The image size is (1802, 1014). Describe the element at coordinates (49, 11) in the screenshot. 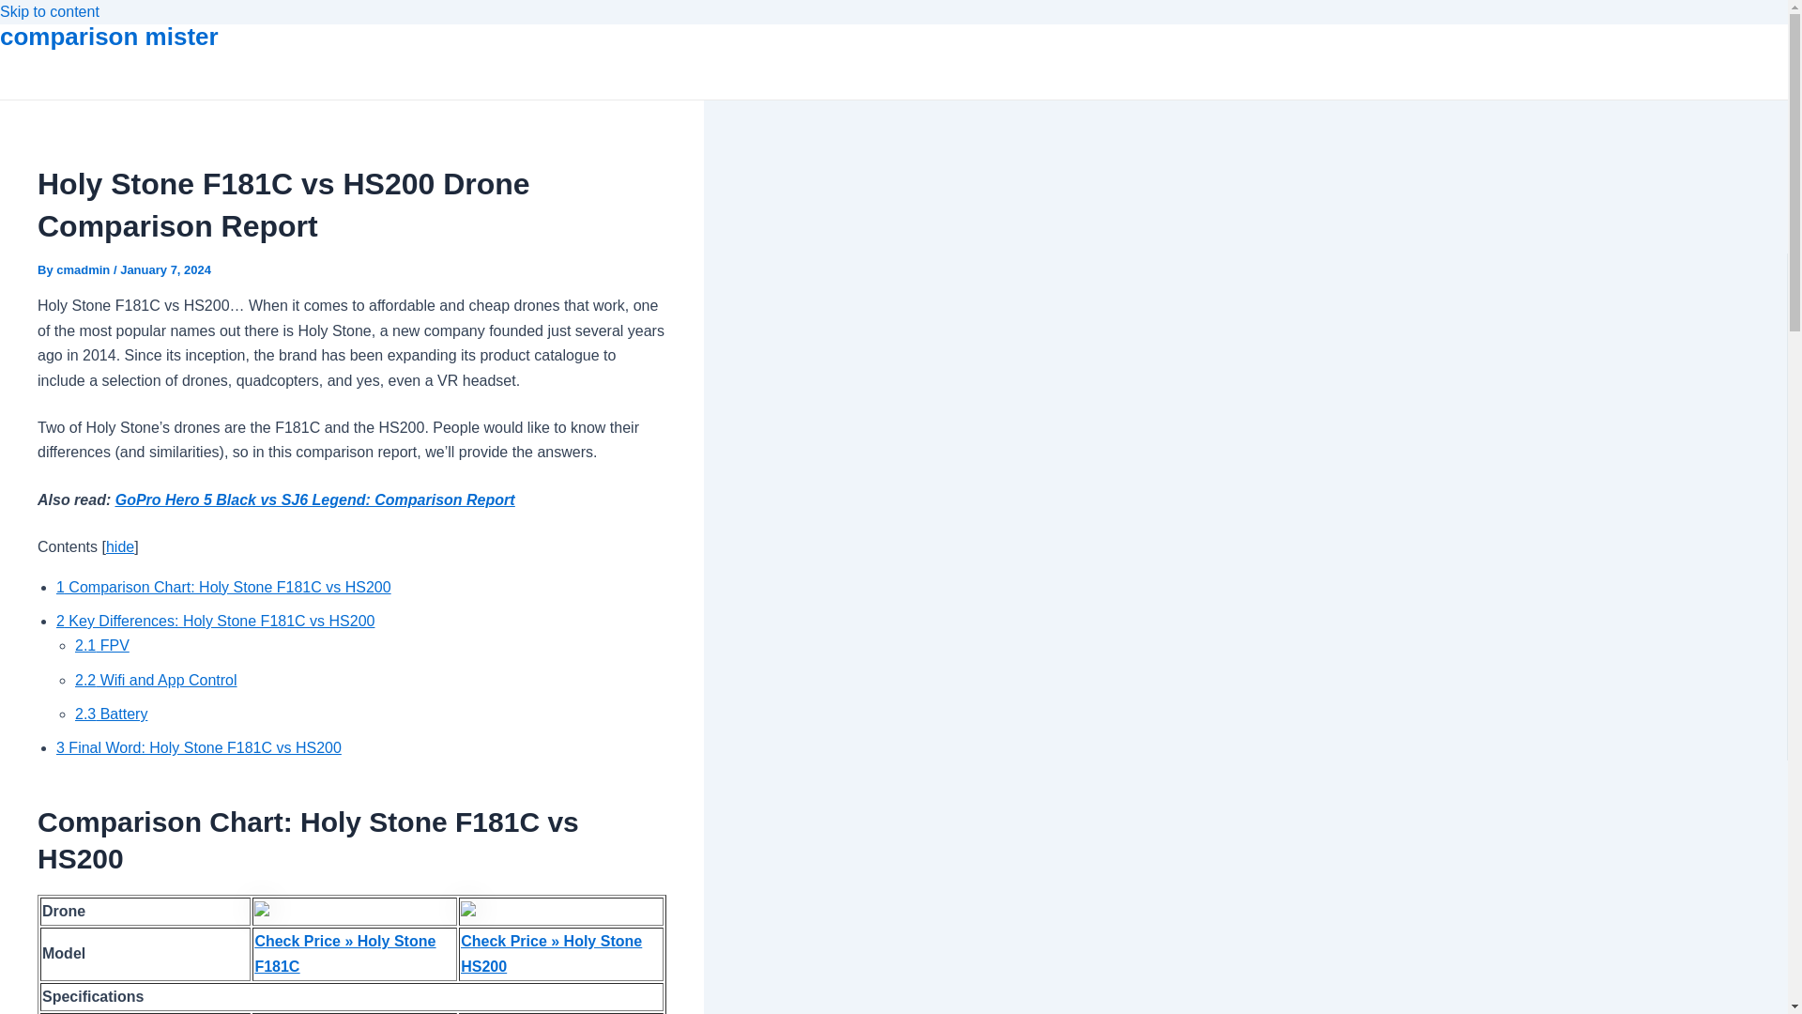

I see `Skip to content` at that location.